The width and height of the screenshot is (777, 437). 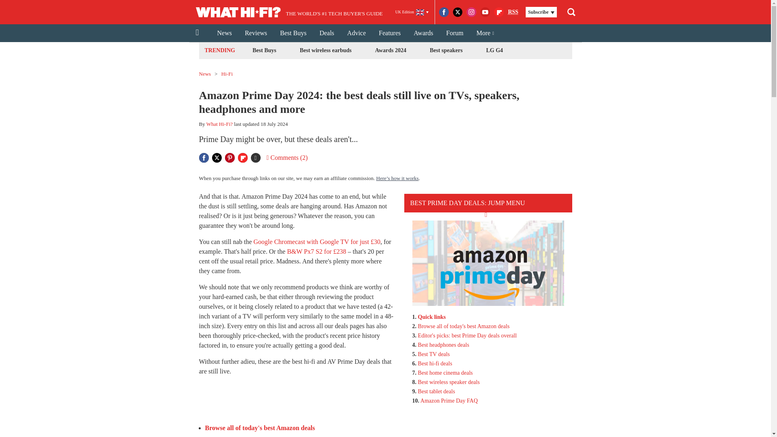 What do you see at coordinates (423, 33) in the screenshot?
I see `Awards` at bounding box center [423, 33].